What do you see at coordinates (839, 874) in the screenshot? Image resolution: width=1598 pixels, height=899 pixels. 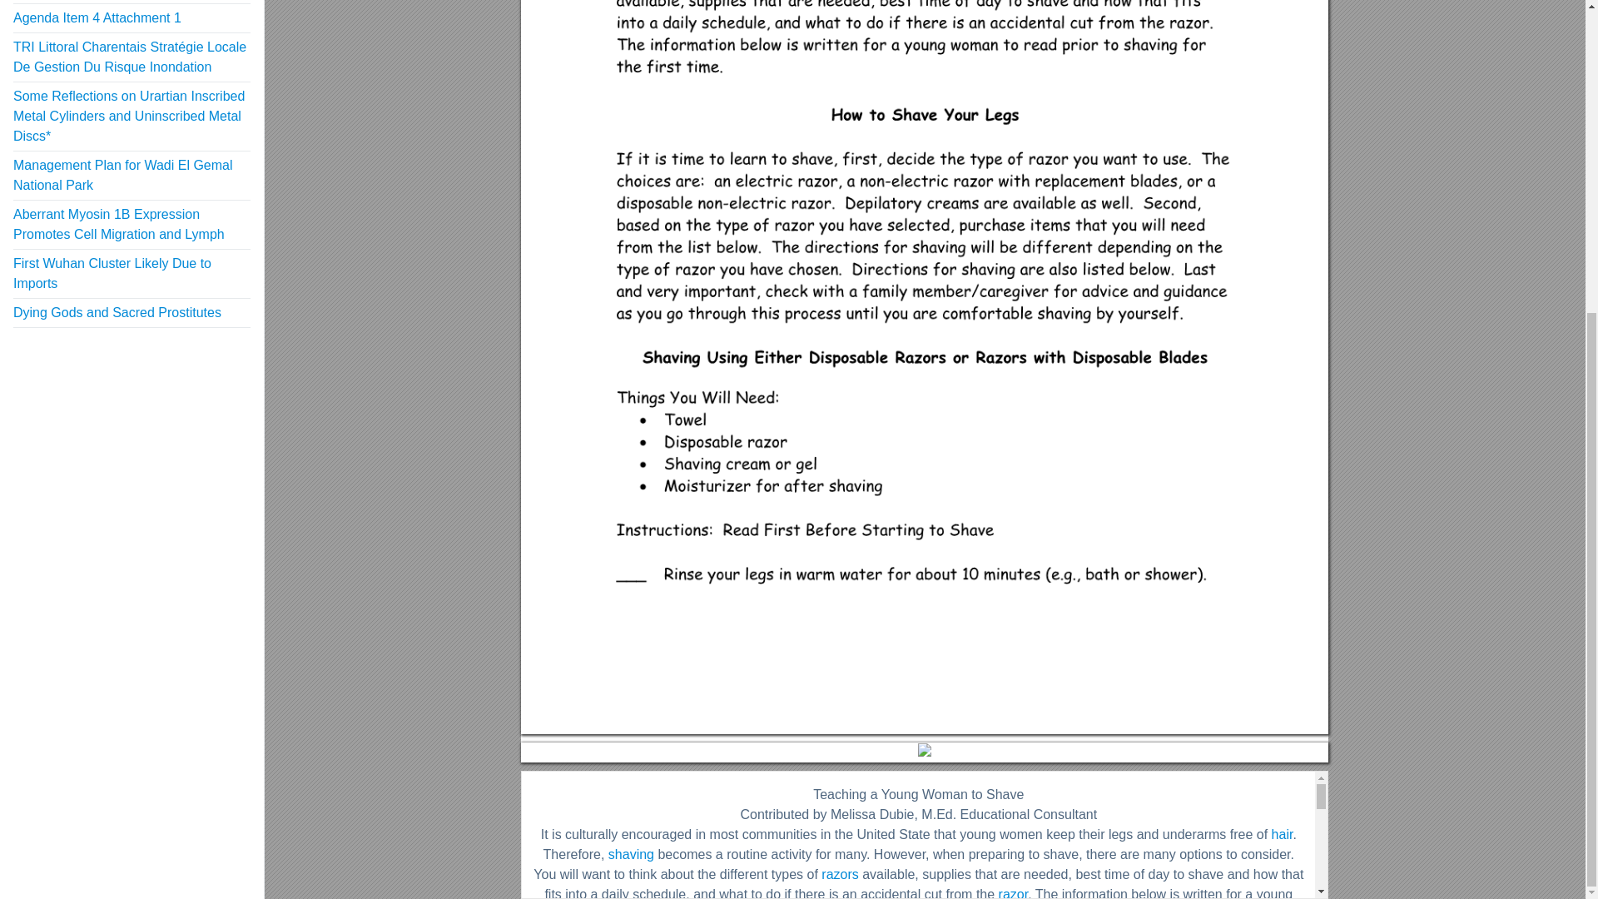 I see `razors` at bounding box center [839, 874].